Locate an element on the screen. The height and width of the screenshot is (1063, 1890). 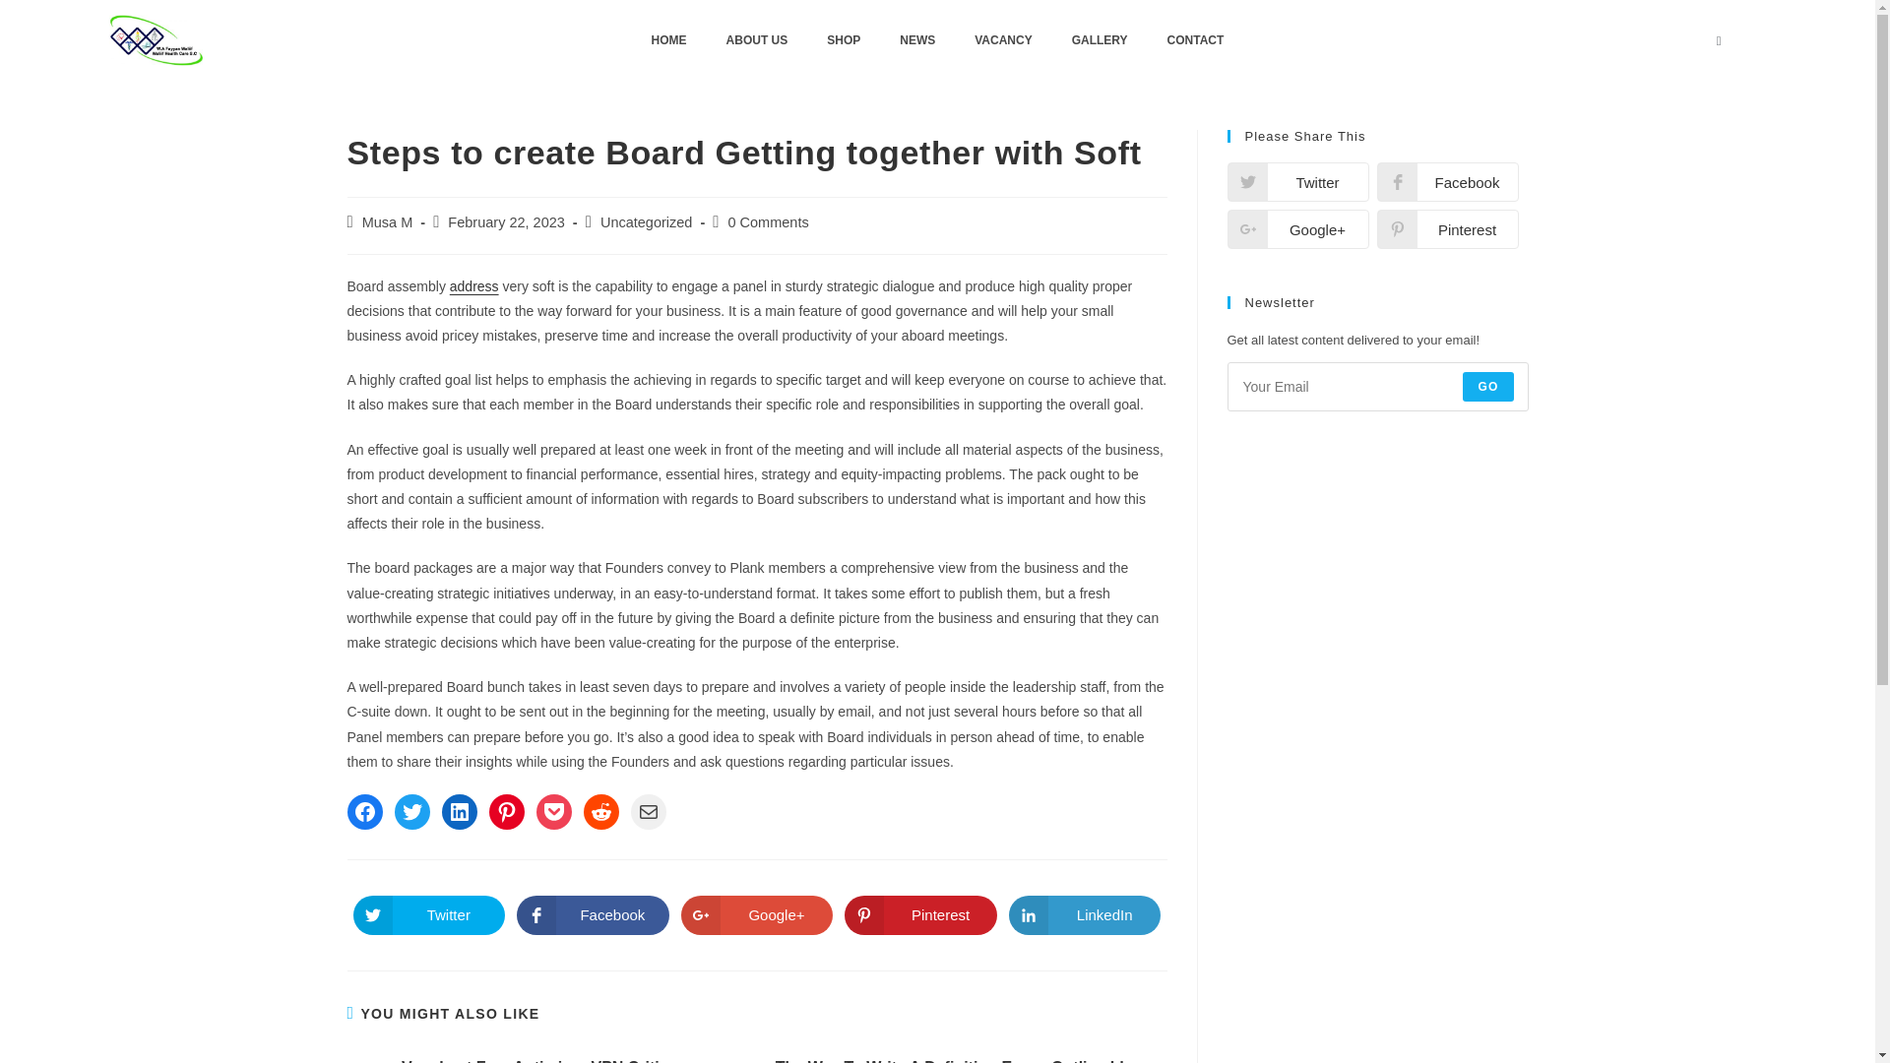
0 Comments is located at coordinates (768, 222).